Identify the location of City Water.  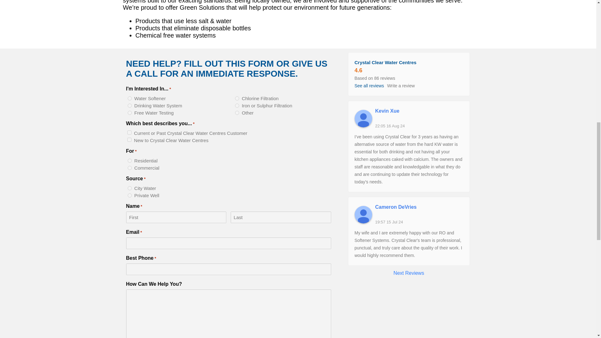
(130, 188).